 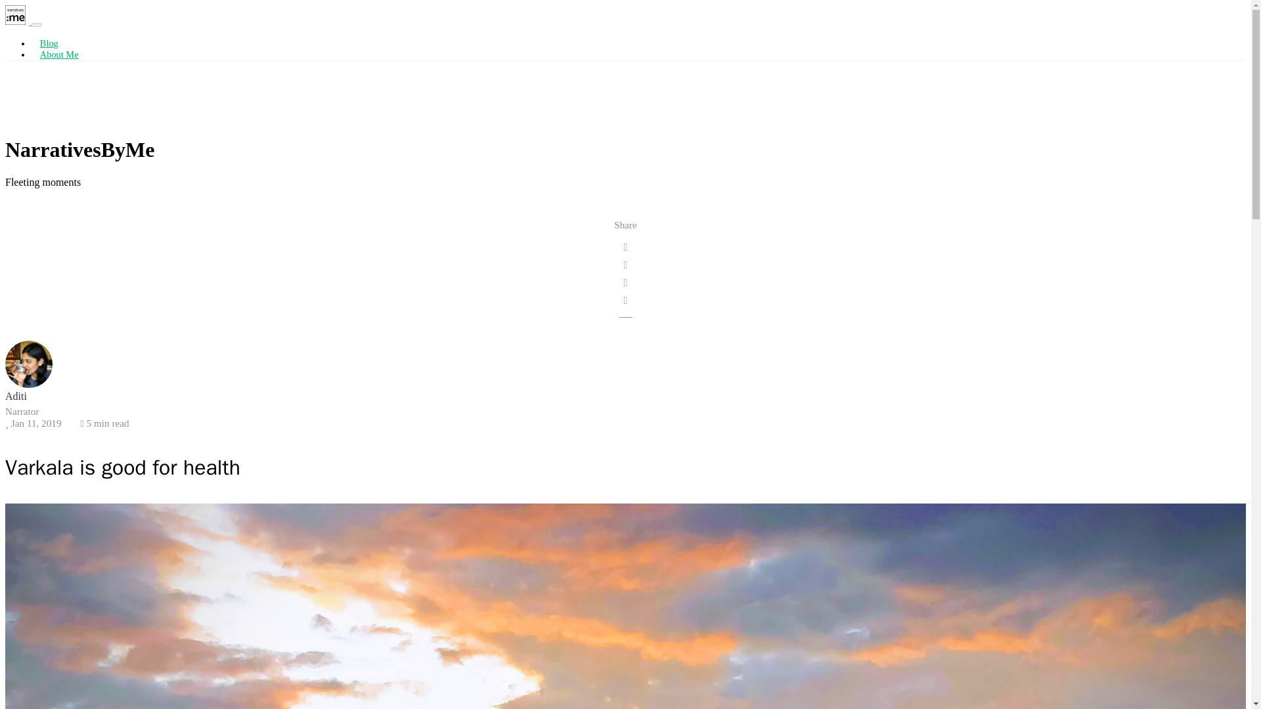 What do you see at coordinates (49, 43) in the screenshot?
I see `Blog` at bounding box center [49, 43].